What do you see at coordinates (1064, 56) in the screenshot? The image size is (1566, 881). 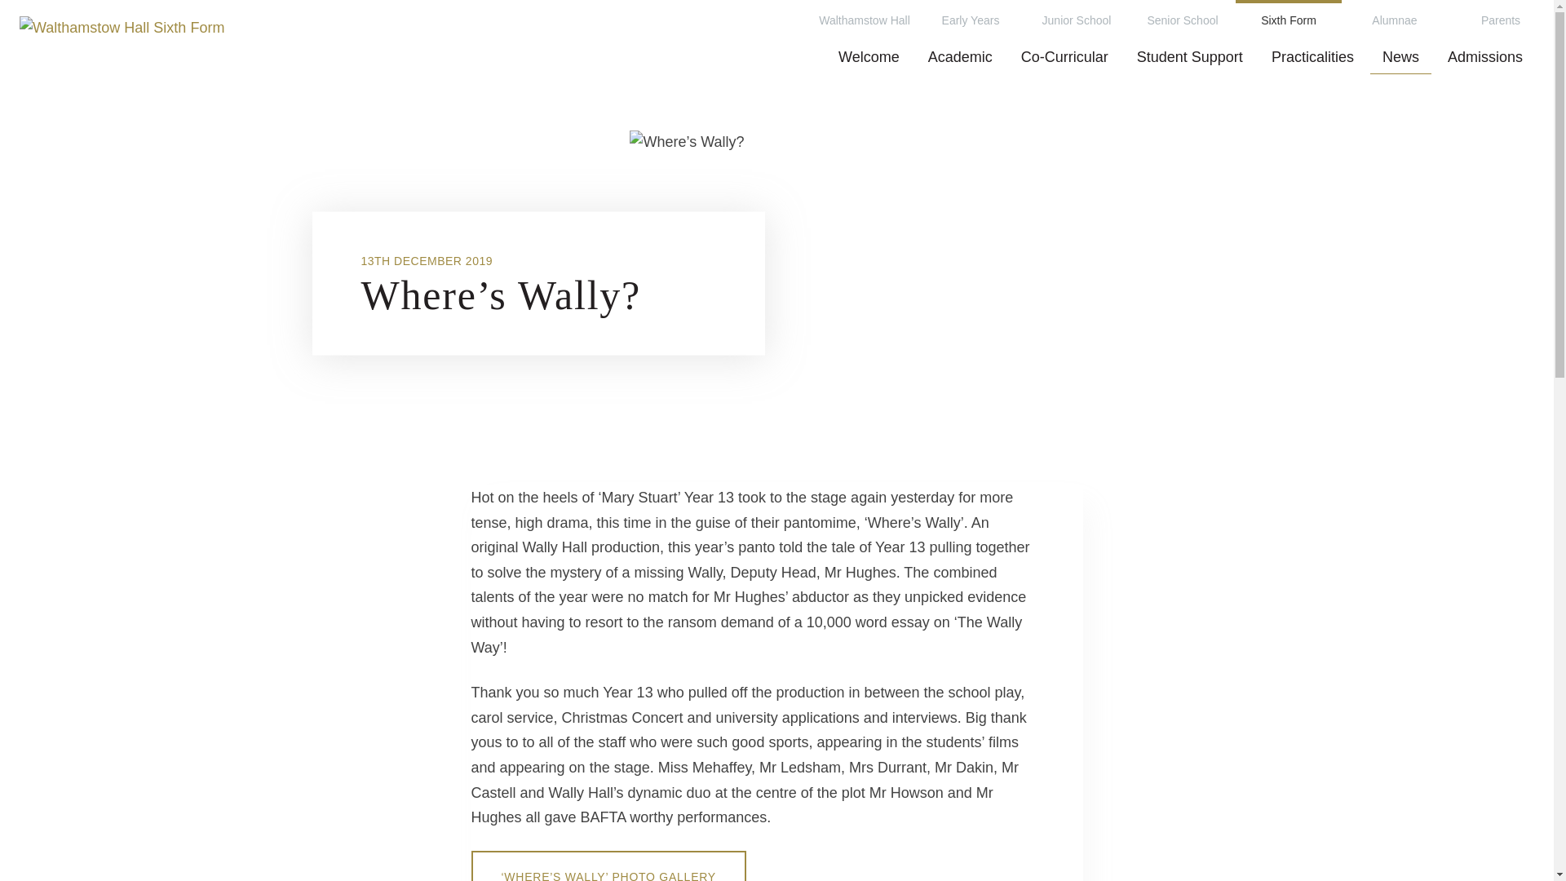 I see `Co-Curricular` at bounding box center [1064, 56].